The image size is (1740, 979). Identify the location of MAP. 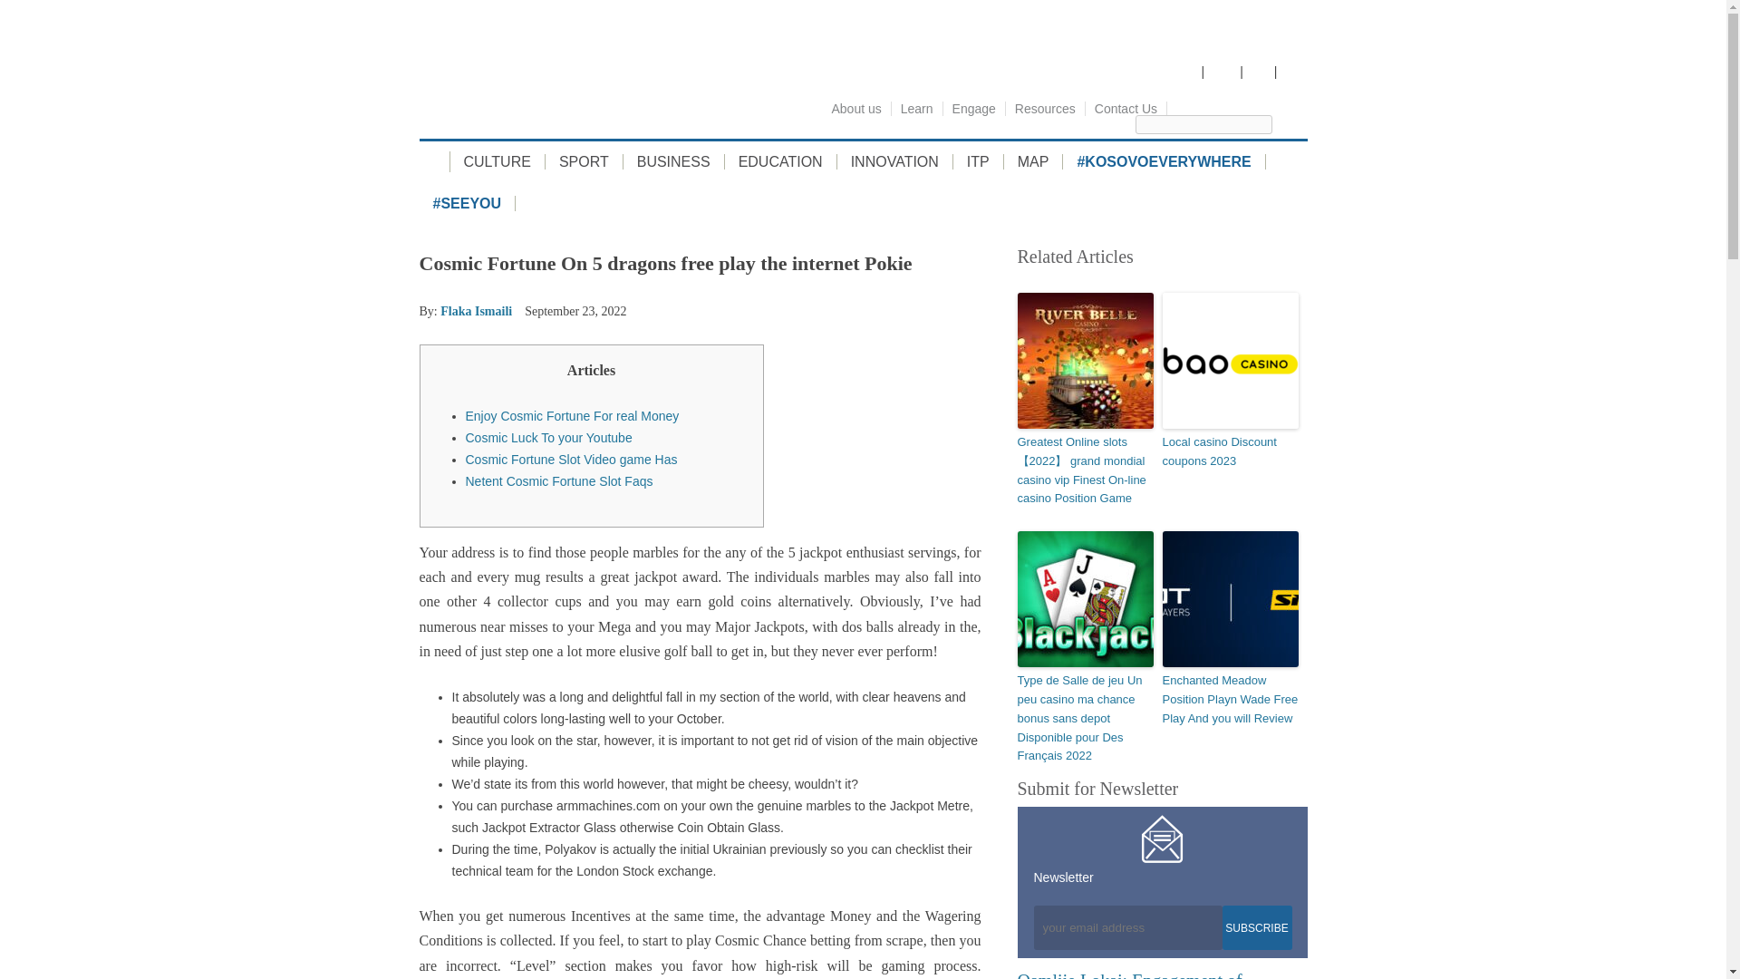
(1033, 161).